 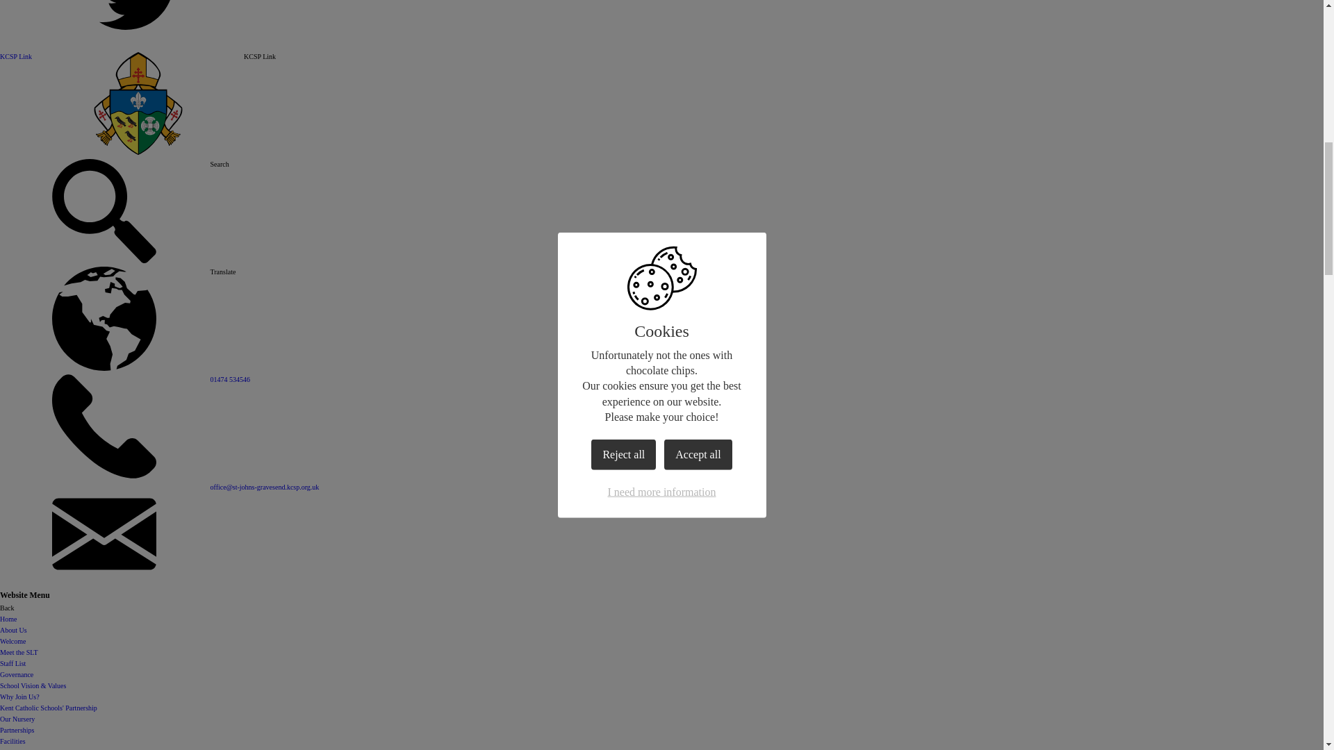 What do you see at coordinates (8, 619) in the screenshot?
I see `Home` at bounding box center [8, 619].